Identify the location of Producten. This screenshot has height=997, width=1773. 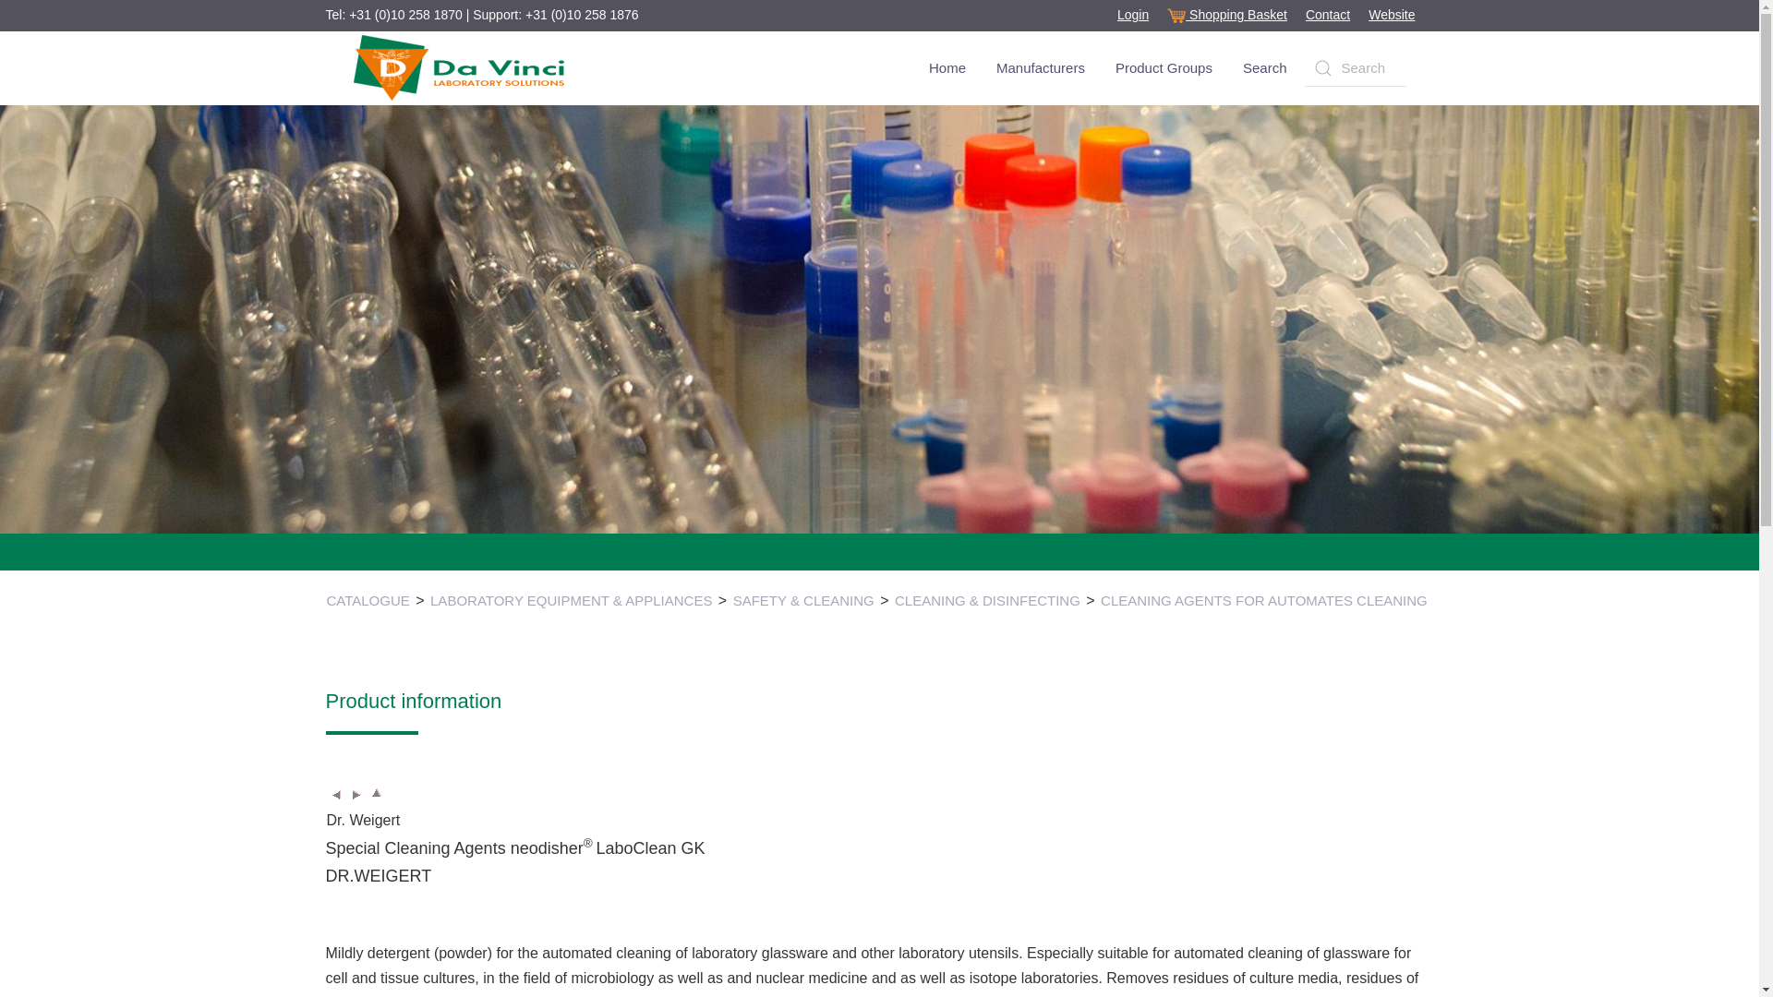
(1265, 68).